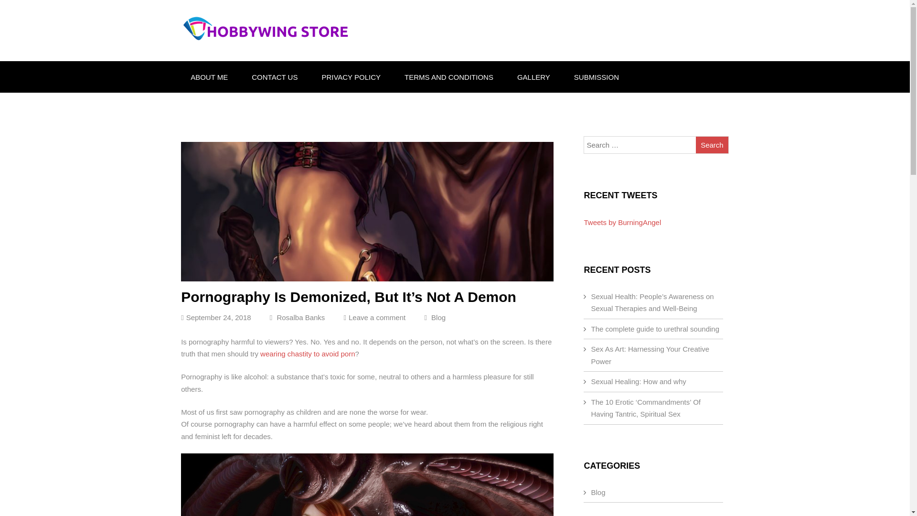 The height and width of the screenshot is (516, 917). I want to click on TERMS AND CONDITIONS, so click(449, 77).